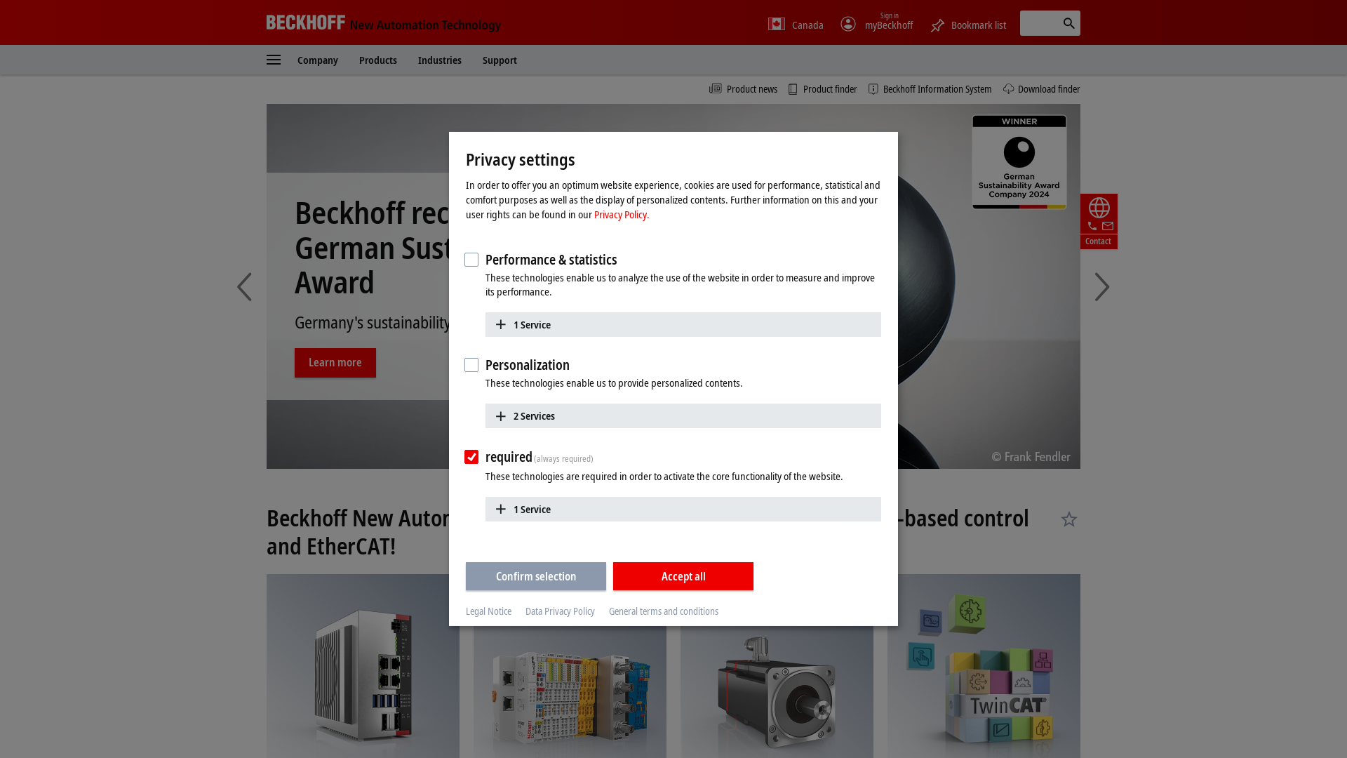 Image resolution: width=1347 pixels, height=758 pixels. Describe the element at coordinates (622, 213) in the screenshot. I see `Privacy Policy.` at that location.